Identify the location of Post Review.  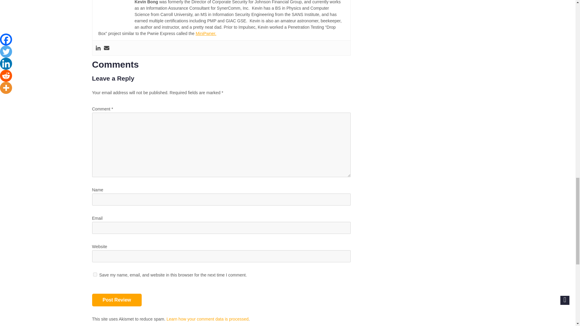
(117, 300).